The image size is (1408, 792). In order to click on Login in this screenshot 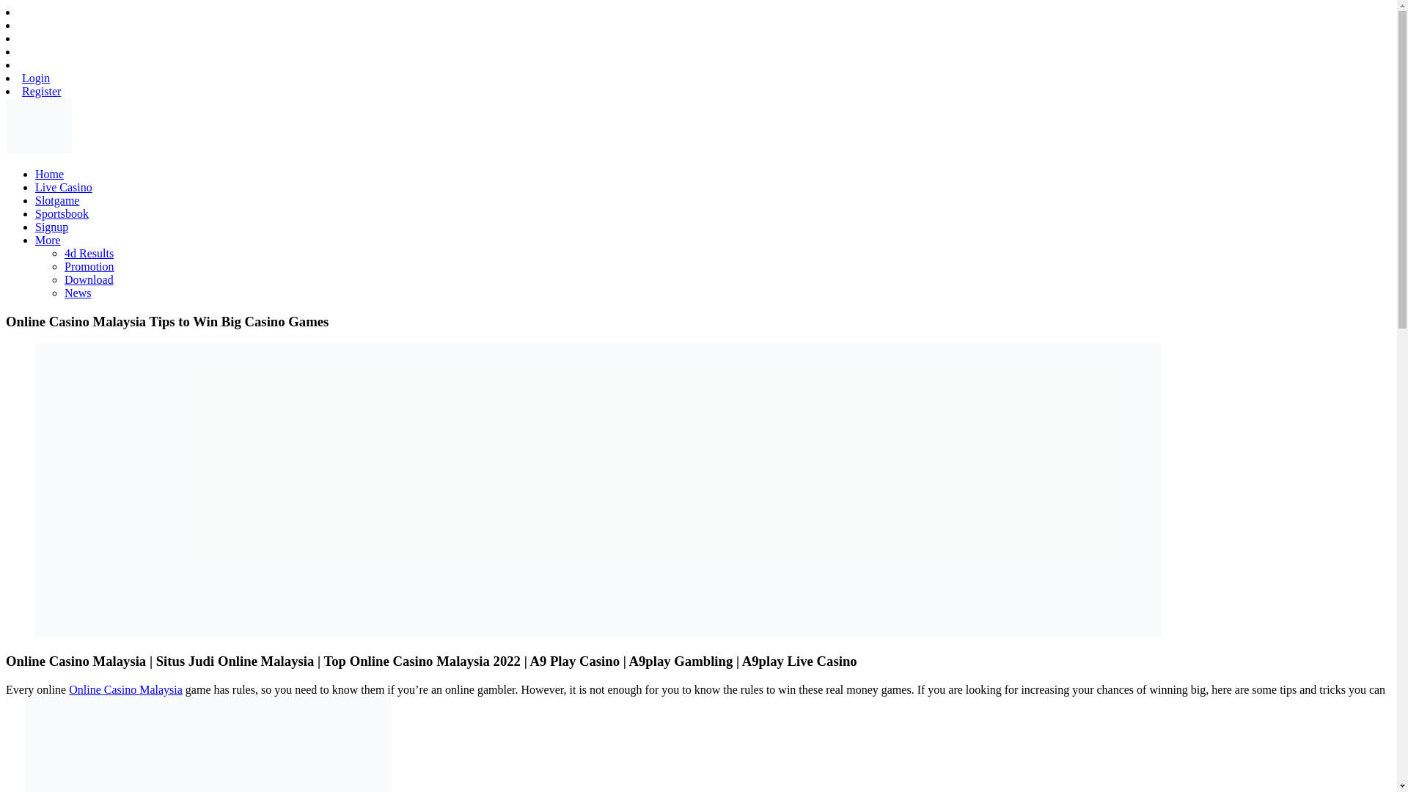, I will do `click(35, 78)`.